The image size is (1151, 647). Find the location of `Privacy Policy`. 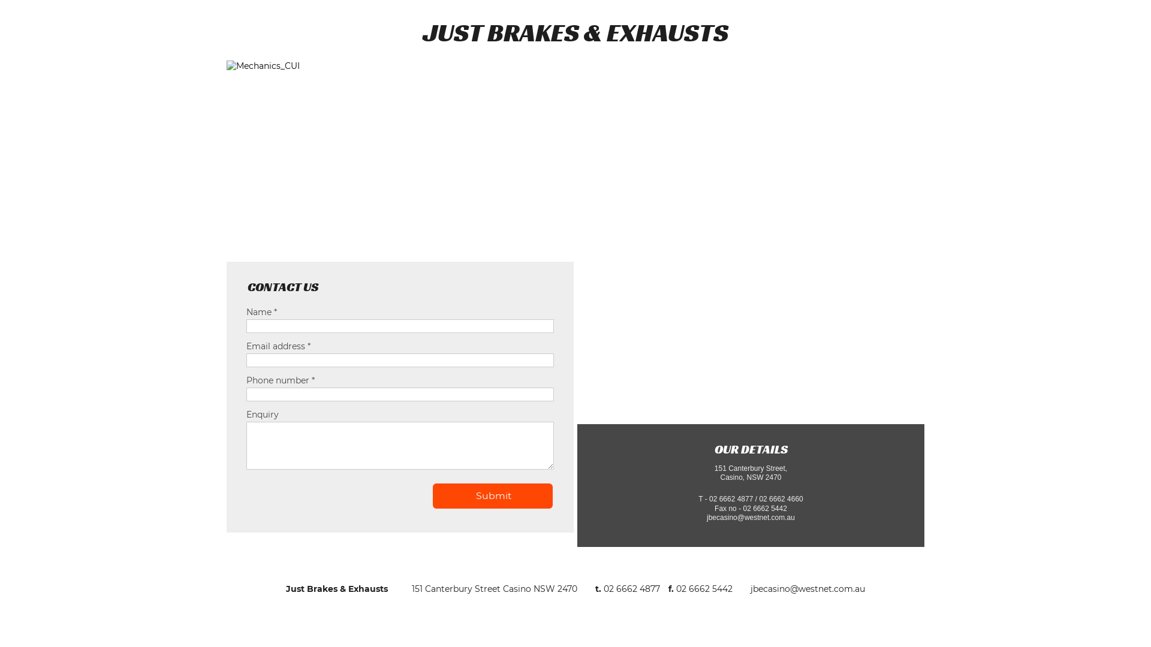

Privacy Policy is located at coordinates (575, 634).